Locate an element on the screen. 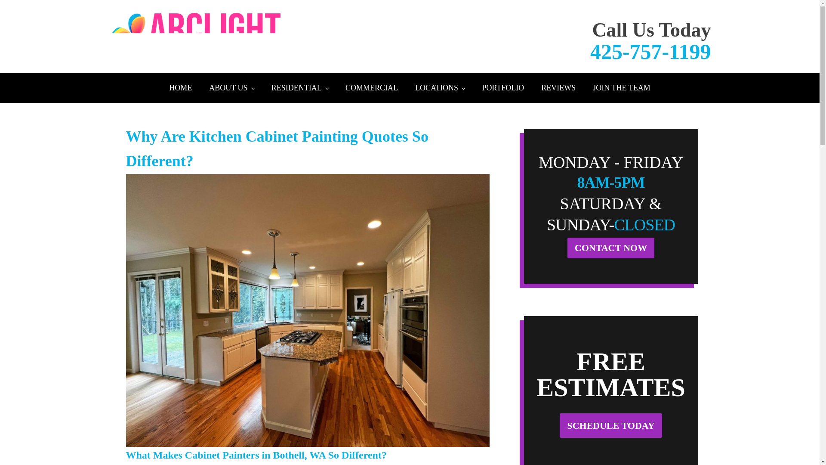 The width and height of the screenshot is (826, 465). JOIN THE TEAM is located at coordinates (621, 88).